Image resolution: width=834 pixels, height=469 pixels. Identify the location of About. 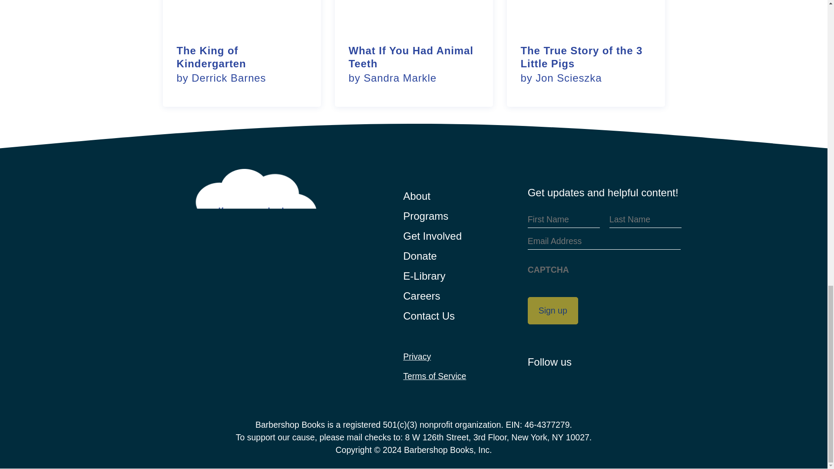
(414, 53).